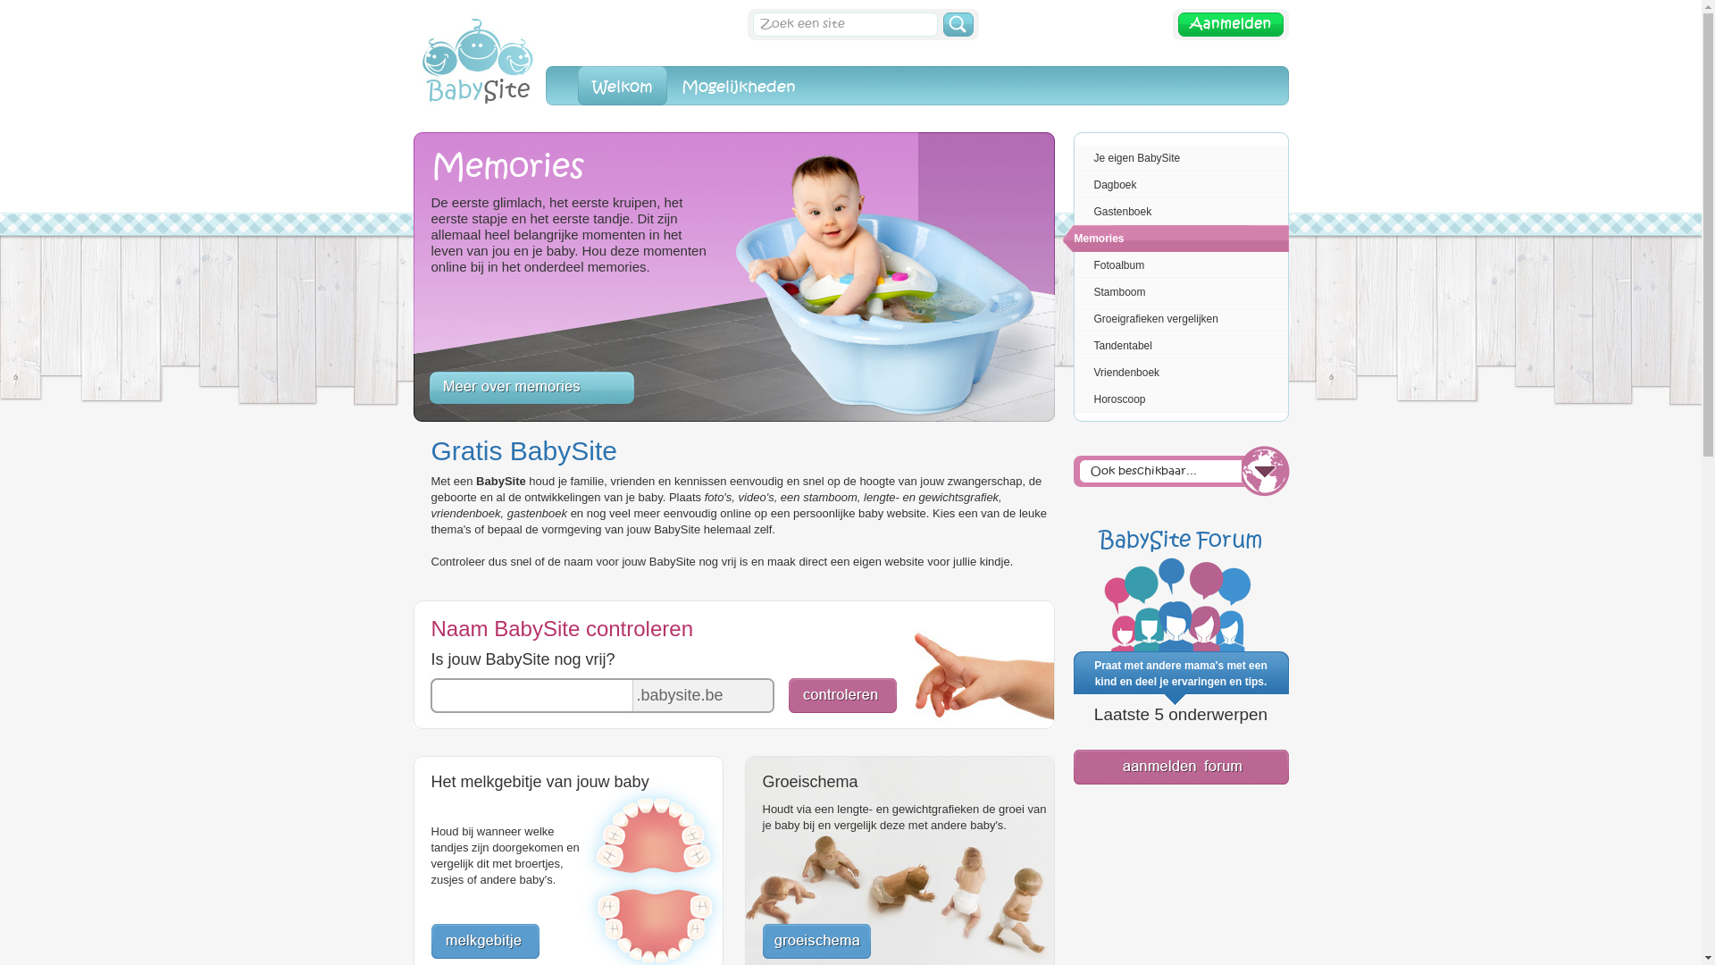 This screenshot has width=1715, height=965. What do you see at coordinates (1175, 185) in the screenshot?
I see `Dagboek` at bounding box center [1175, 185].